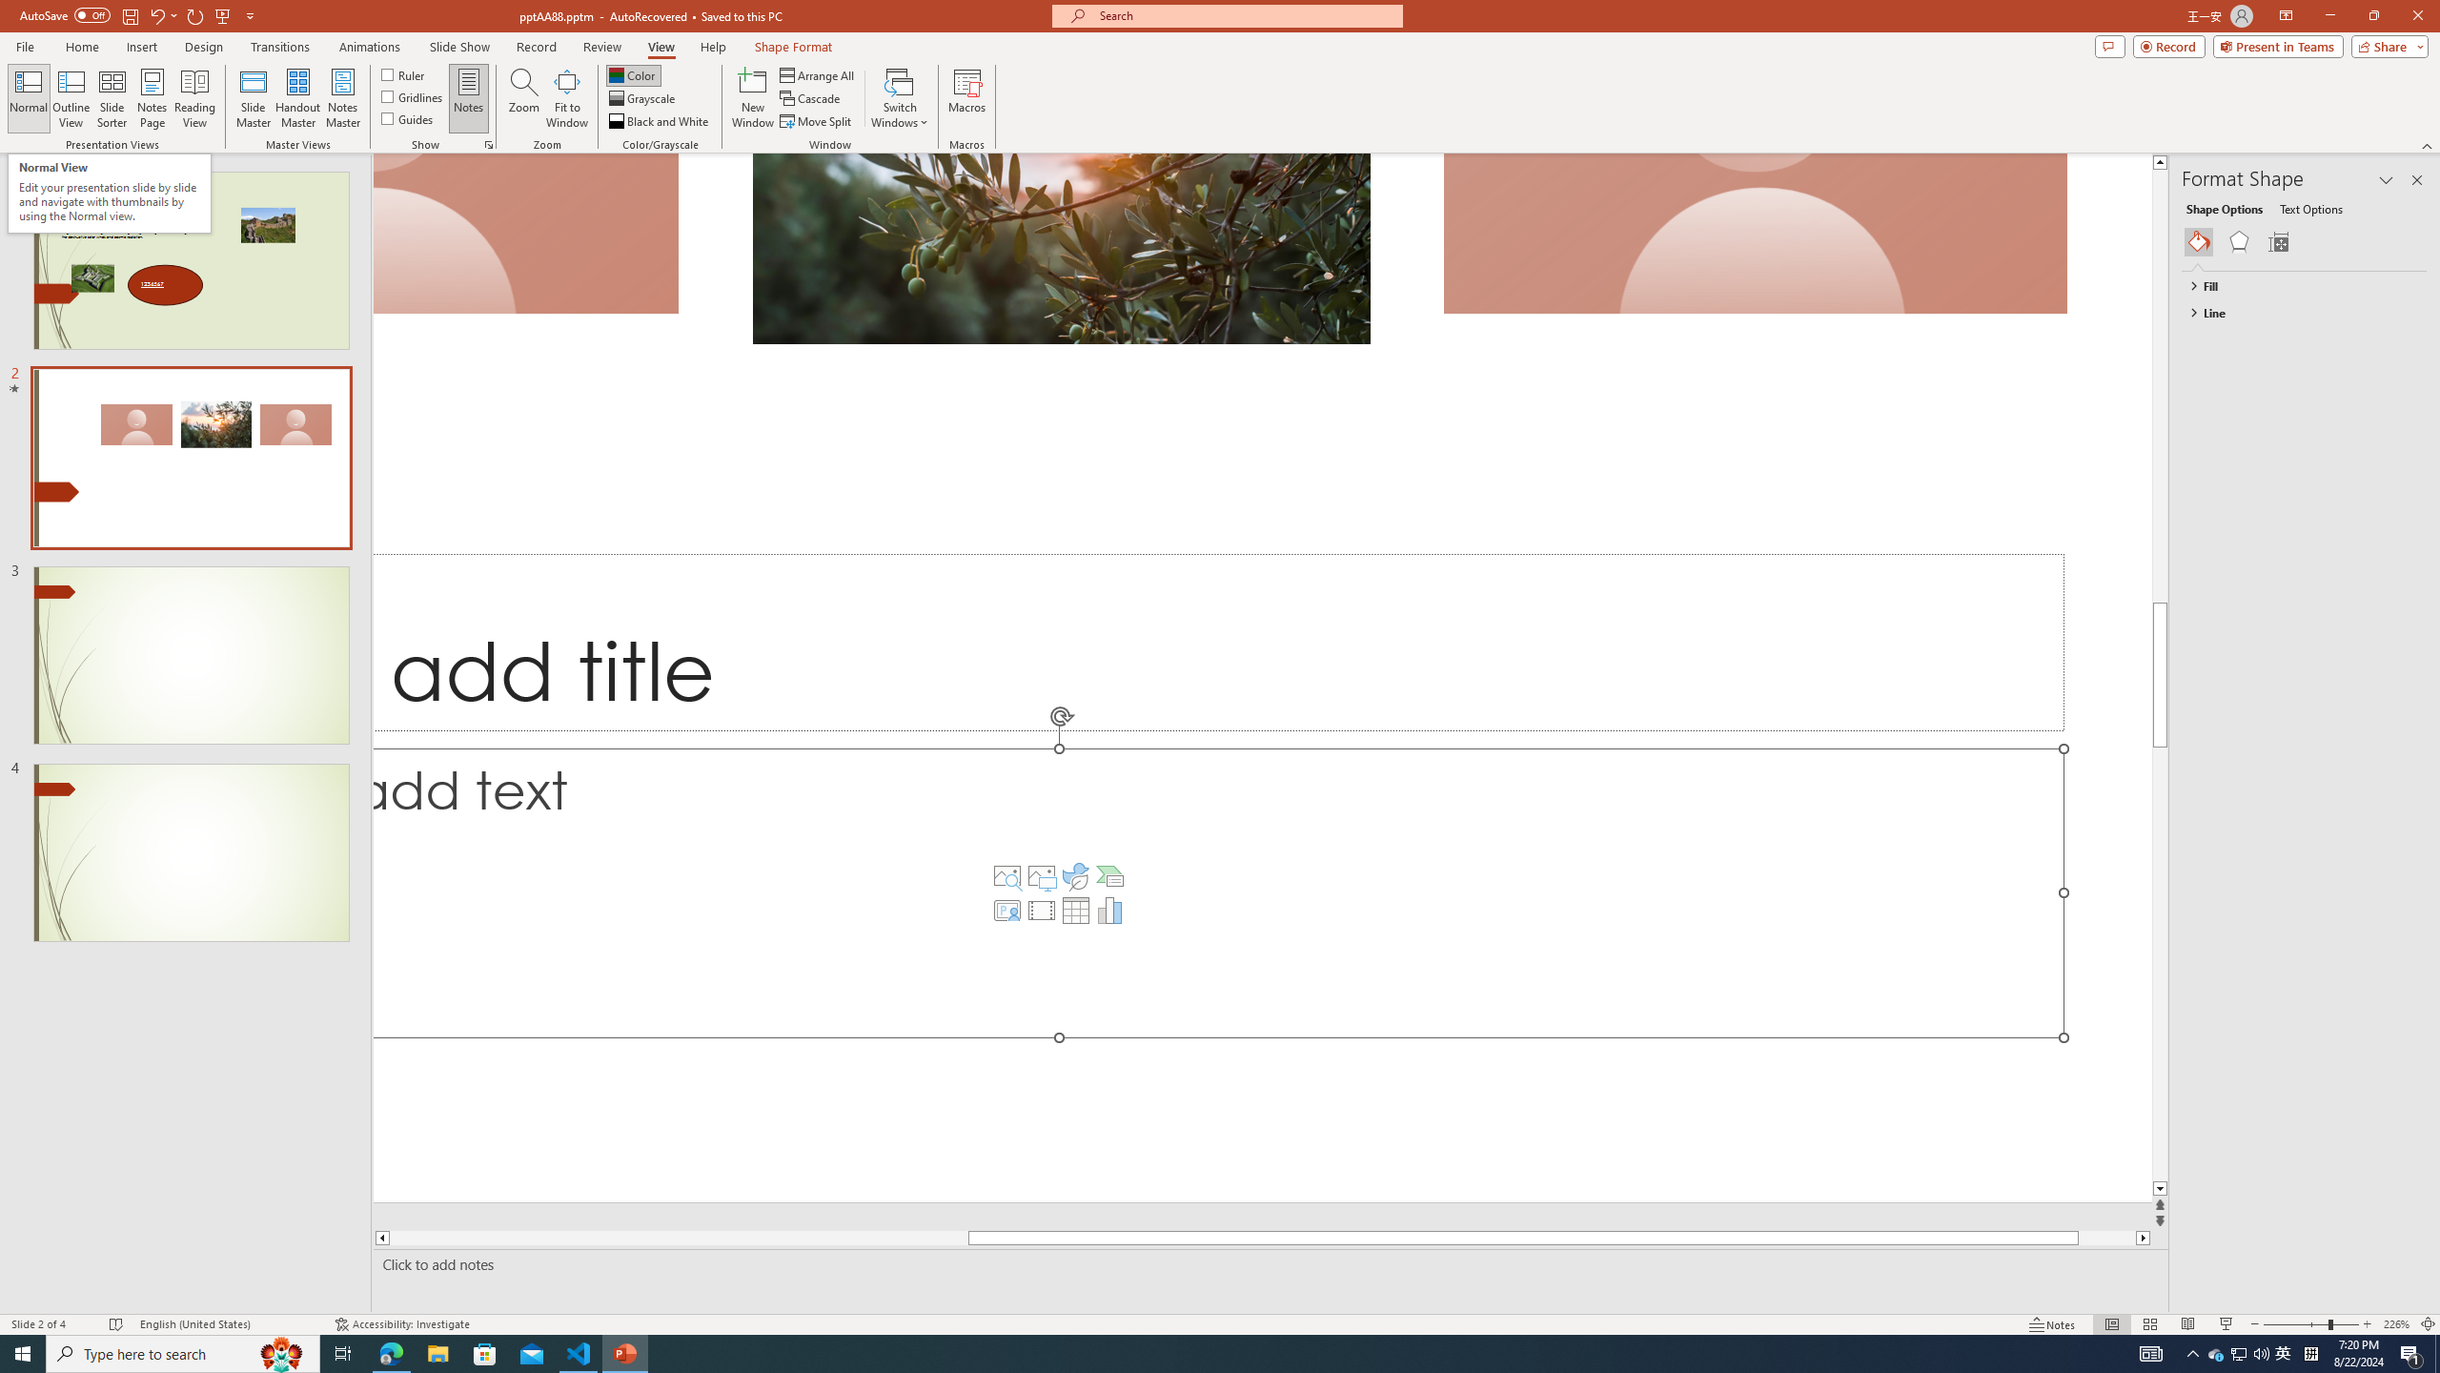 Image resolution: width=2440 pixels, height=1373 pixels. What do you see at coordinates (966, 98) in the screenshot?
I see `Macros` at bounding box center [966, 98].